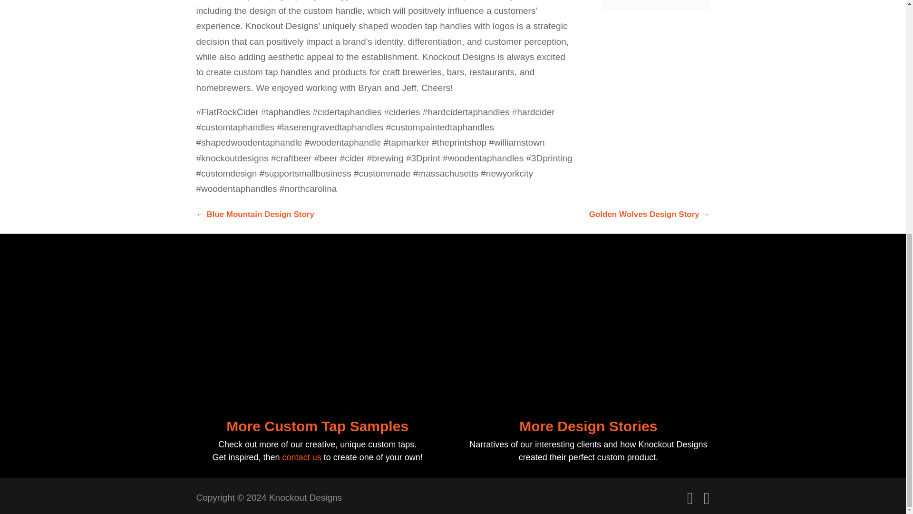  Describe the element at coordinates (317, 426) in the screenshot. I see `More Custom Tap Samples` at that location.